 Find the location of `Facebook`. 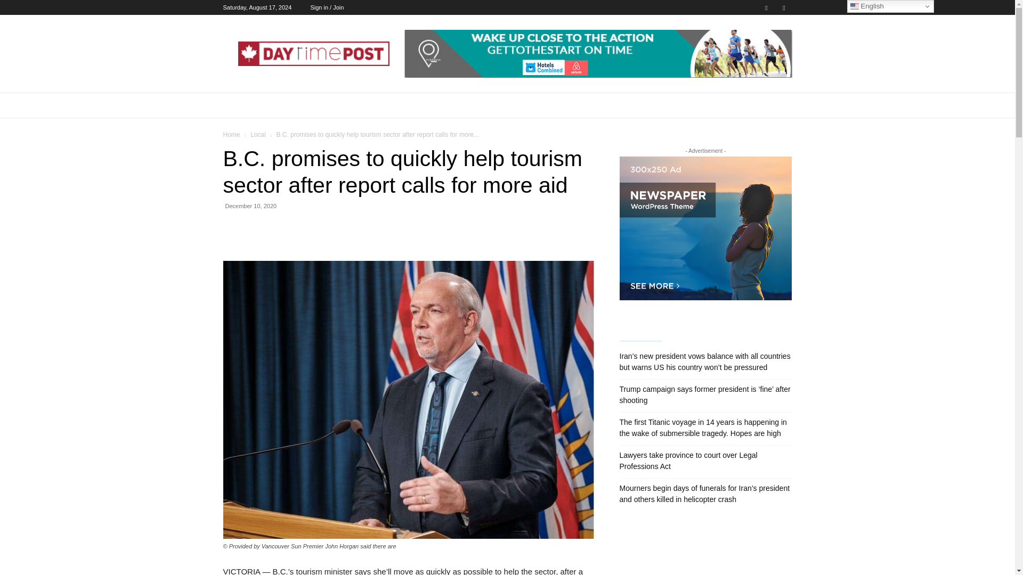

Facebook is located at coordinates (766, 7).